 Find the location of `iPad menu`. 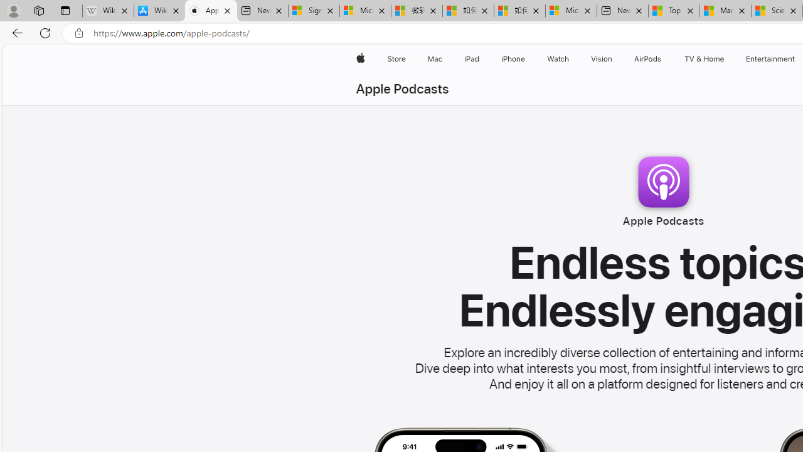

iPad menu is located at coordinates (482, 59).